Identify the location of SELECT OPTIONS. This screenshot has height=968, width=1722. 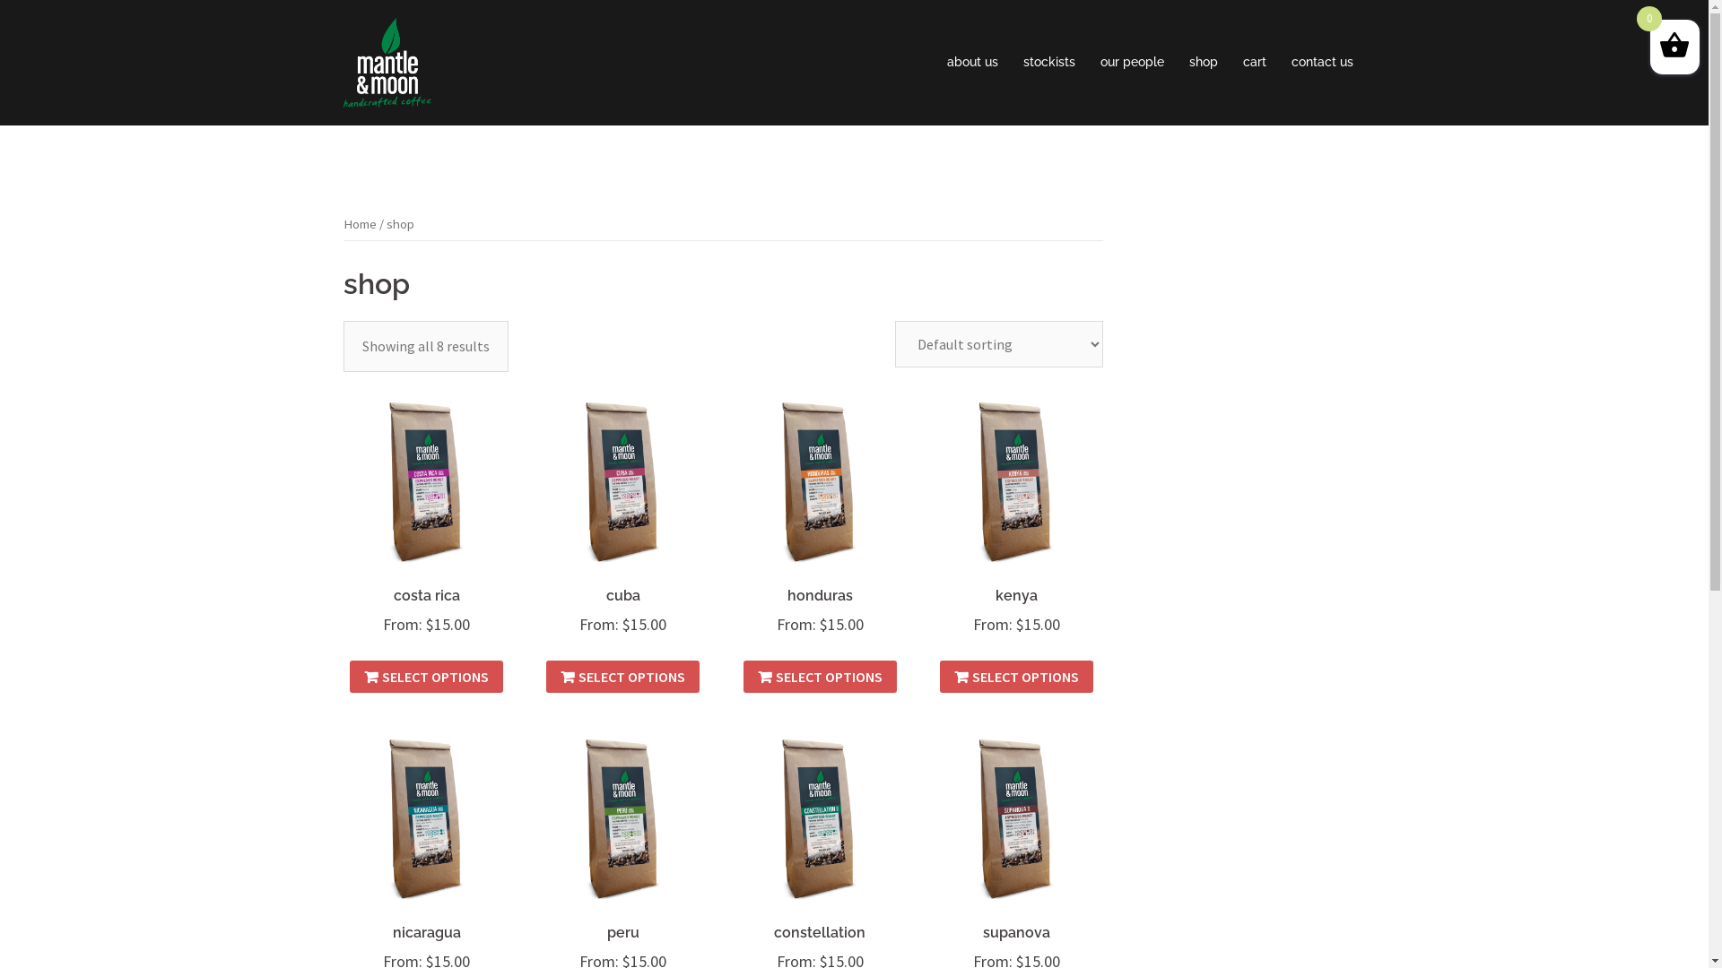
(622, 677).